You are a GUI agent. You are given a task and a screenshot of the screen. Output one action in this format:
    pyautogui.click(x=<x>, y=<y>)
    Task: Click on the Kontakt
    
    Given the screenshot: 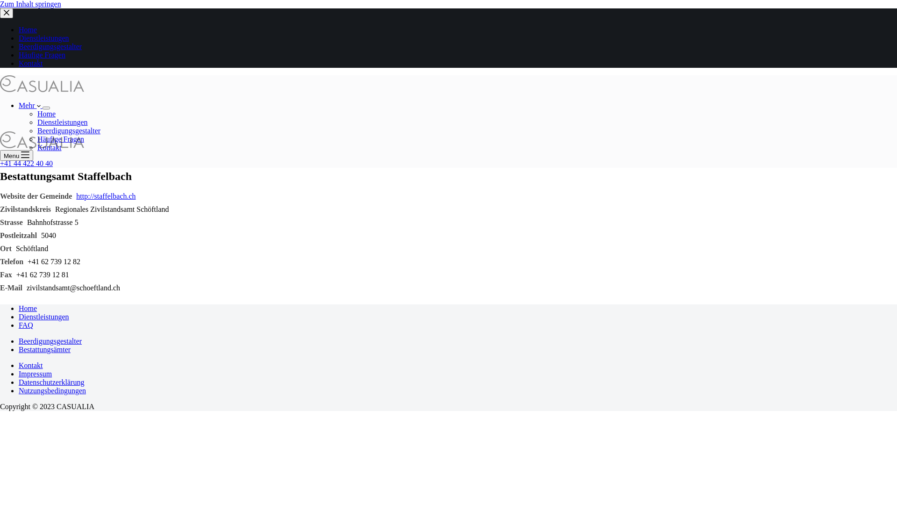 What is the action you would take?
    pyautogui.click(x=31, y=64)
    